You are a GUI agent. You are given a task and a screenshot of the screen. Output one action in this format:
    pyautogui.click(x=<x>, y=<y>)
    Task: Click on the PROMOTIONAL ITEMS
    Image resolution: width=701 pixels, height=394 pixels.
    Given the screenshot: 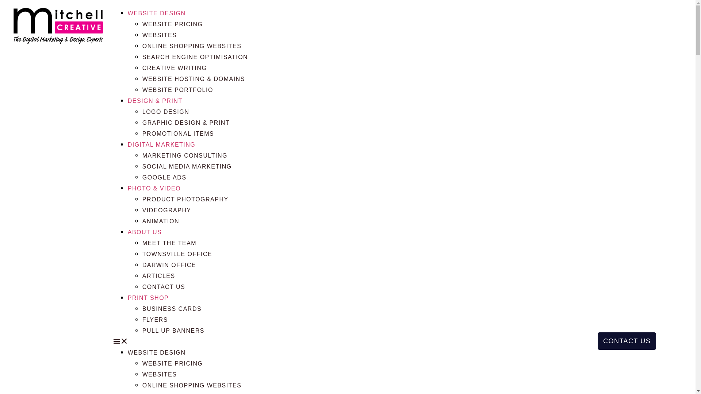 What is the action you would take?
    pyautogui.click(x=178, y=134)
    